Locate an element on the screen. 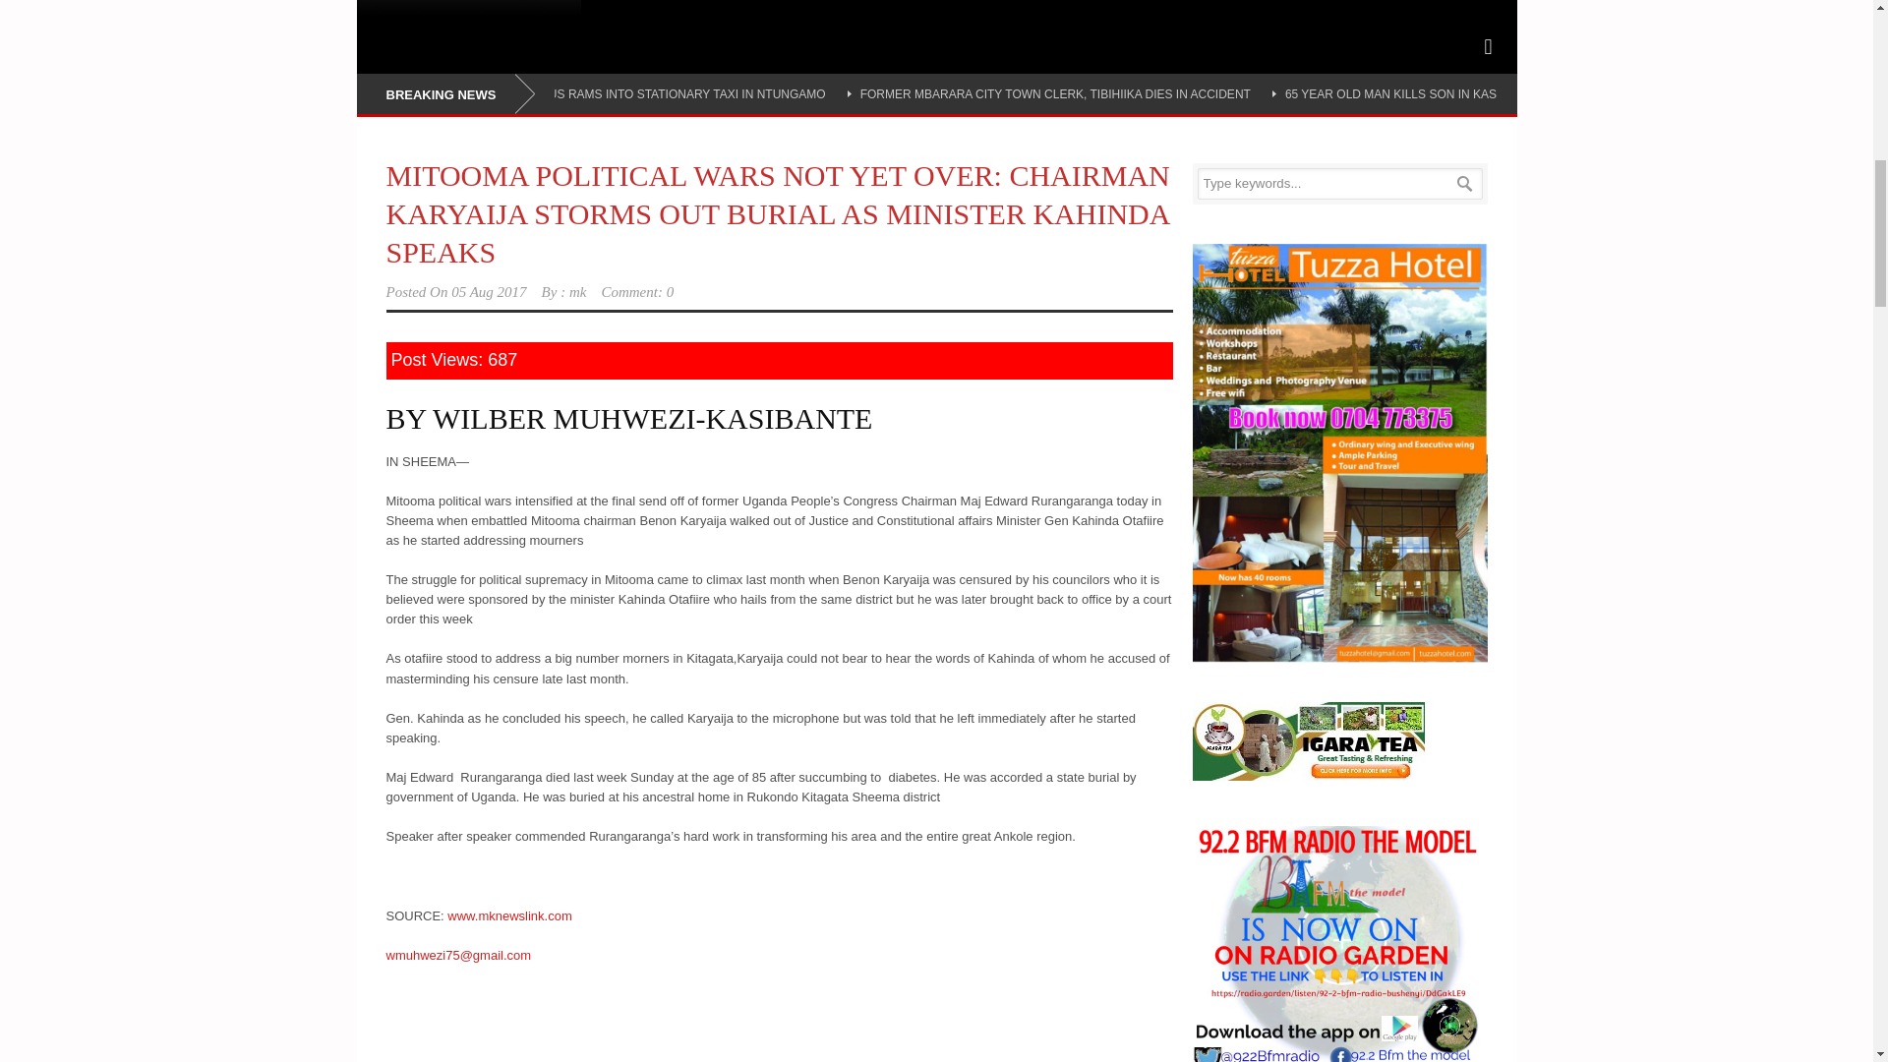 The image size is (1888, 1062). 05 Aug 2017 is located at coordinates (488, 291).